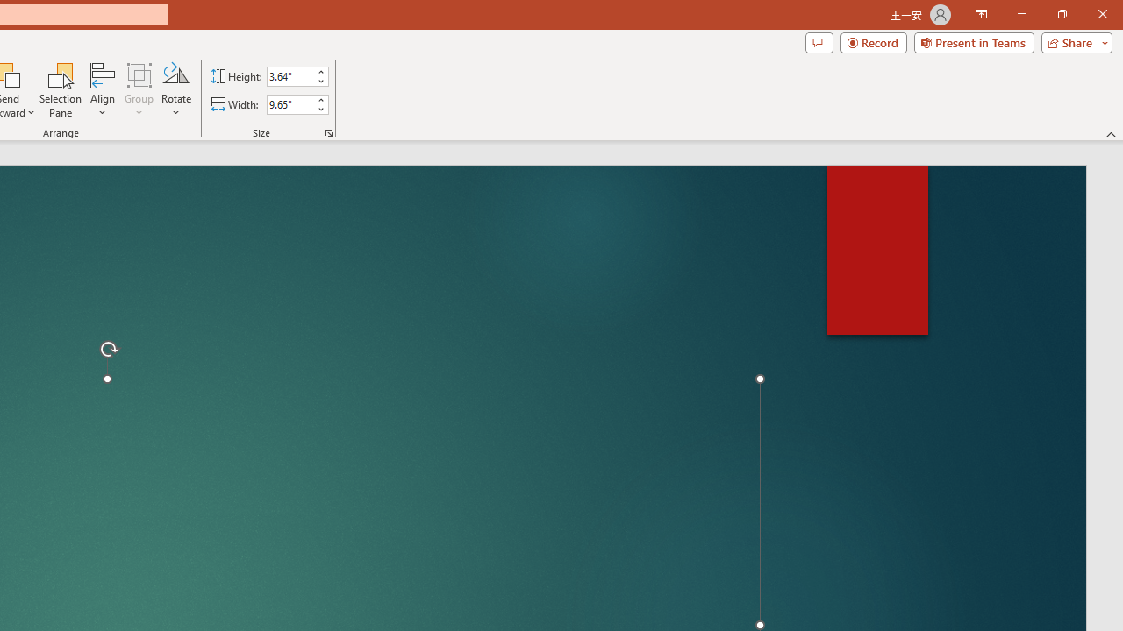 Image resolution: width=1123 pixels, height=631 pixels. I want to click on Align, so click(103, 89).